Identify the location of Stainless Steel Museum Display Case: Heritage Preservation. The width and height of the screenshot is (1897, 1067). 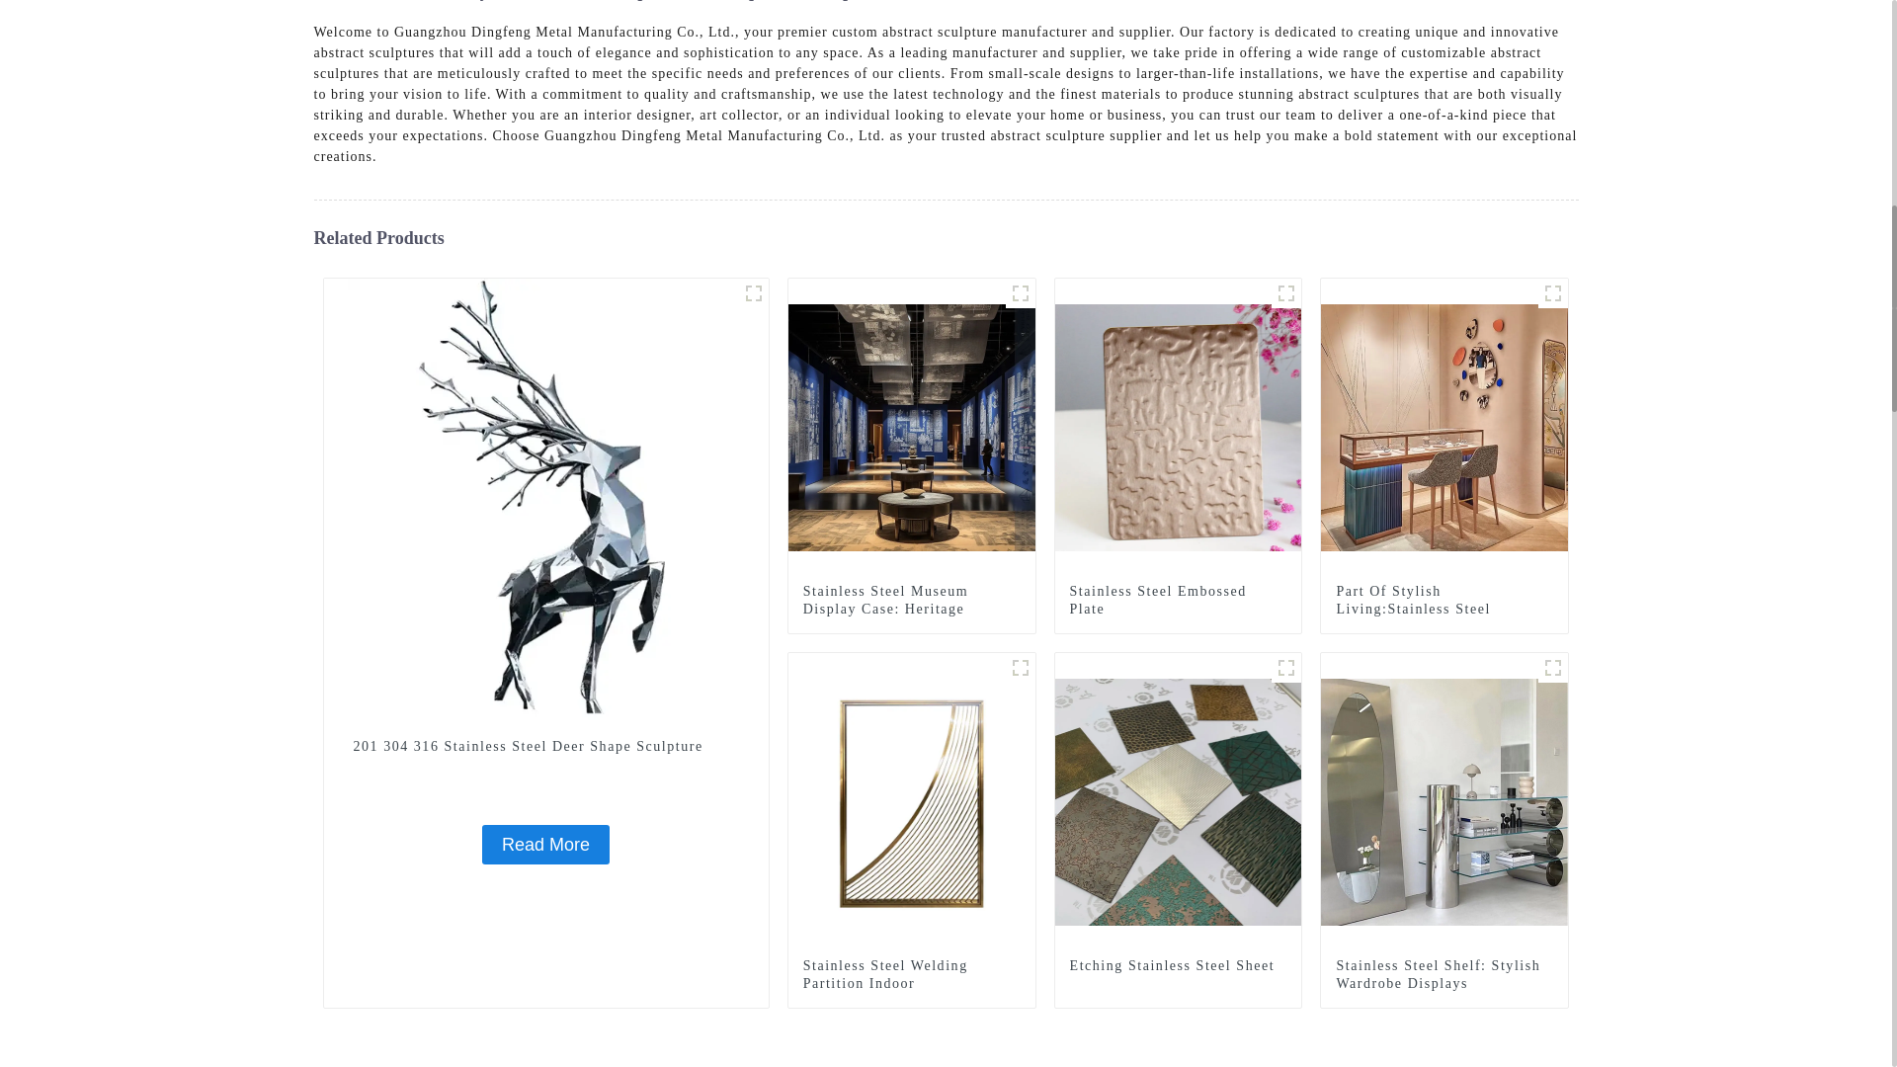
(912, 426).